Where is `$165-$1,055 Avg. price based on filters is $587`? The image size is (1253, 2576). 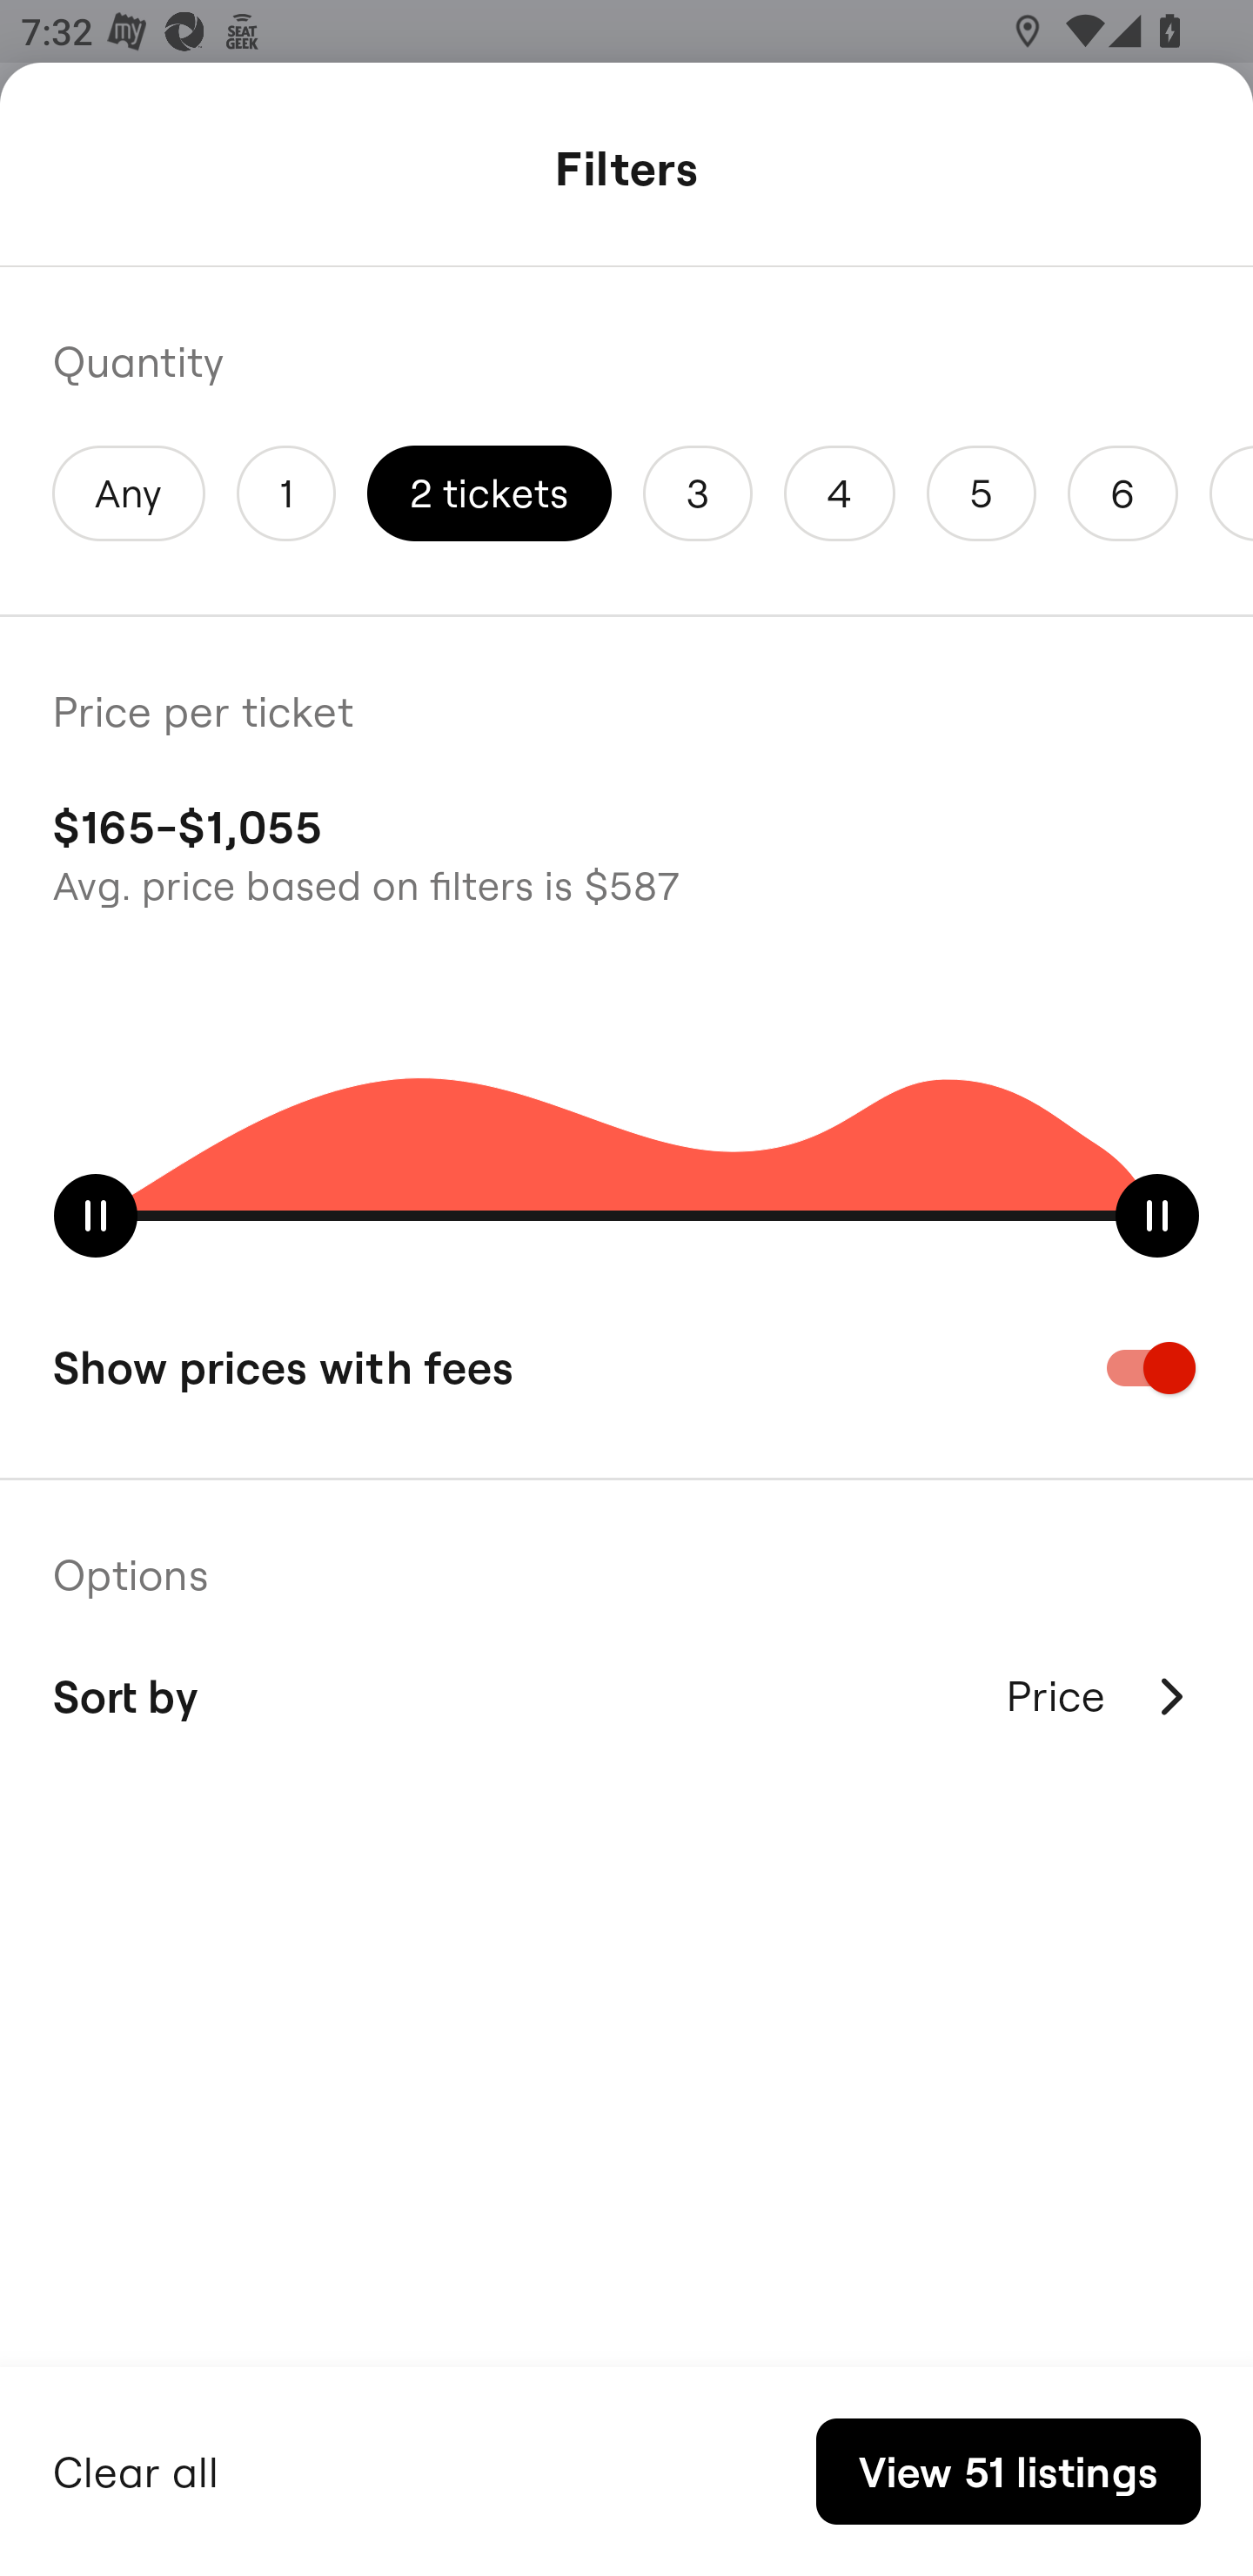 $165-$1,055 Avg. price based on filters is $587 is located at coordinates (626, 851).